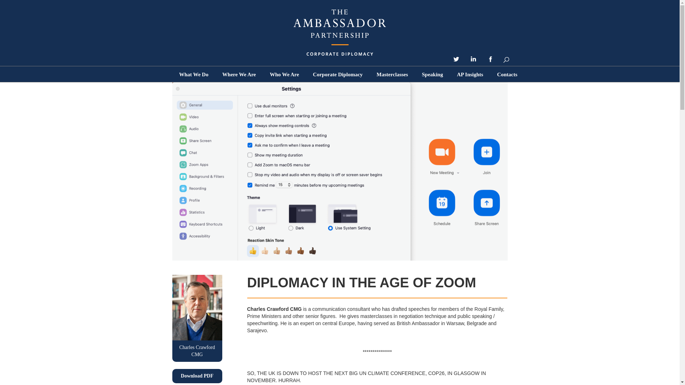 This screenshot has height=385, width=685. I want to click on Speaking, so click(432, 74).